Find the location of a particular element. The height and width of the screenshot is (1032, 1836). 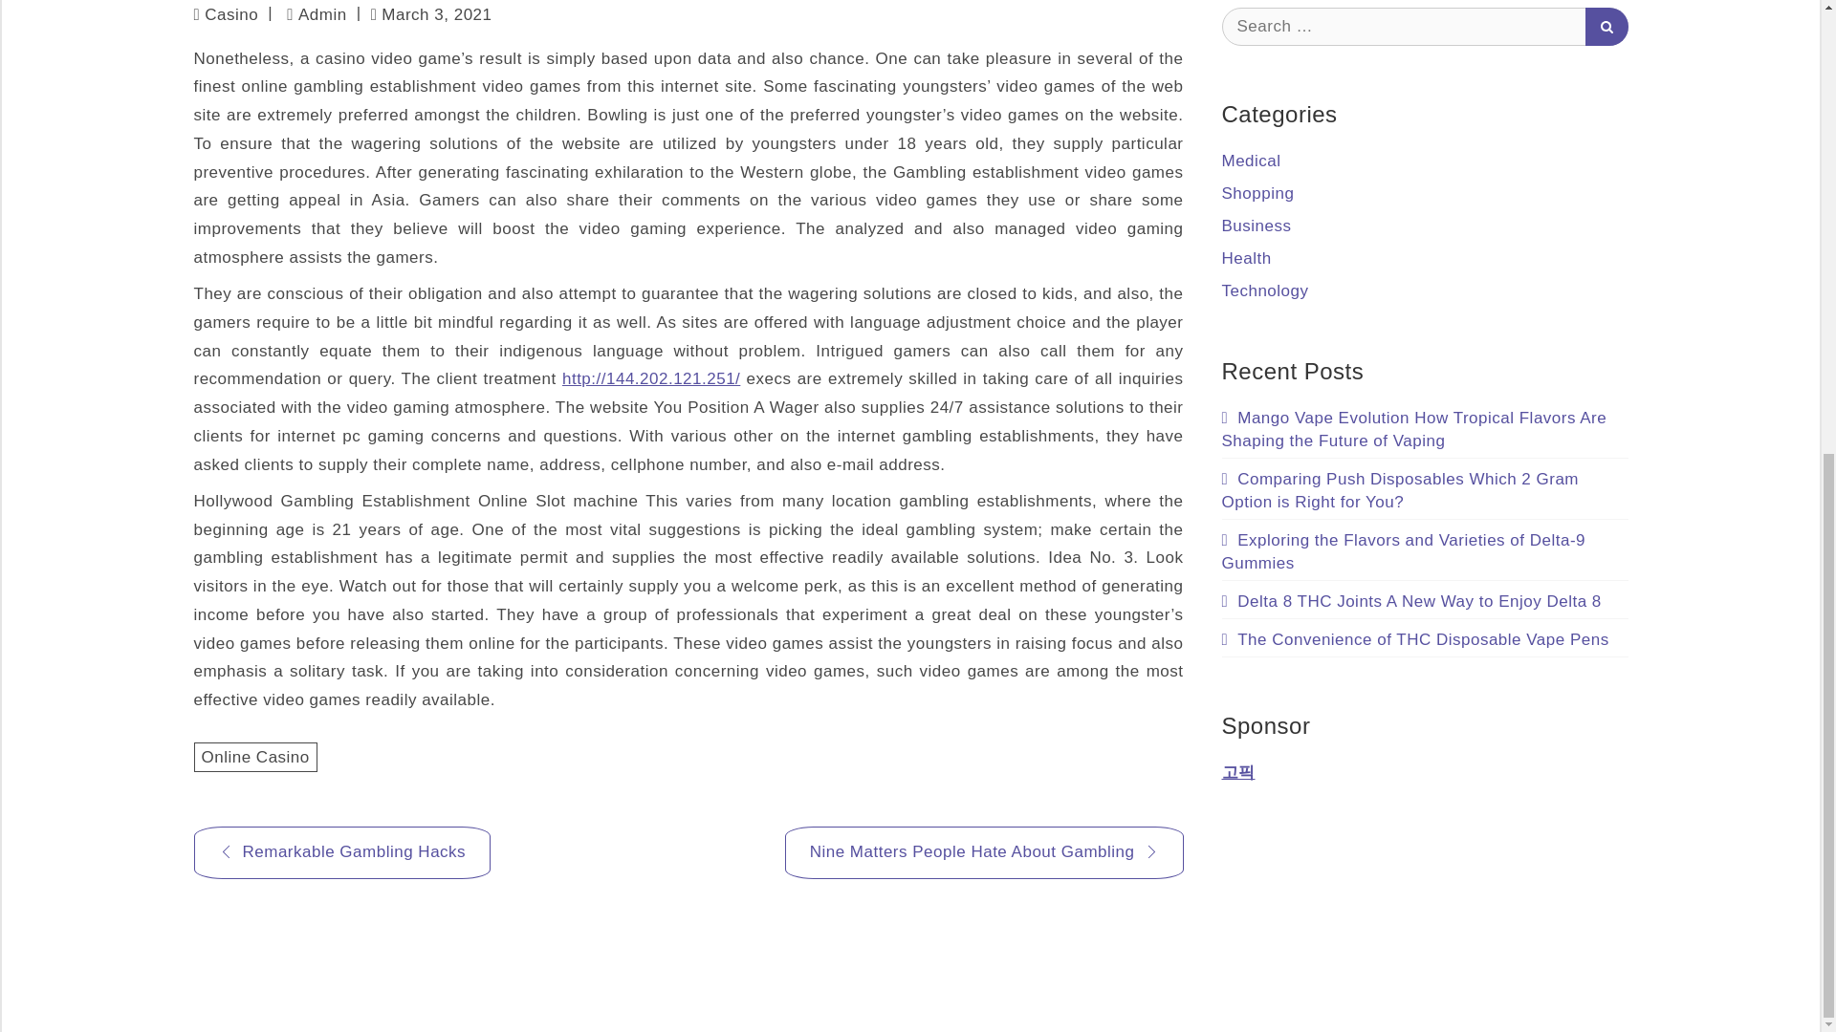

Health is located at coordinates (1247, 258).